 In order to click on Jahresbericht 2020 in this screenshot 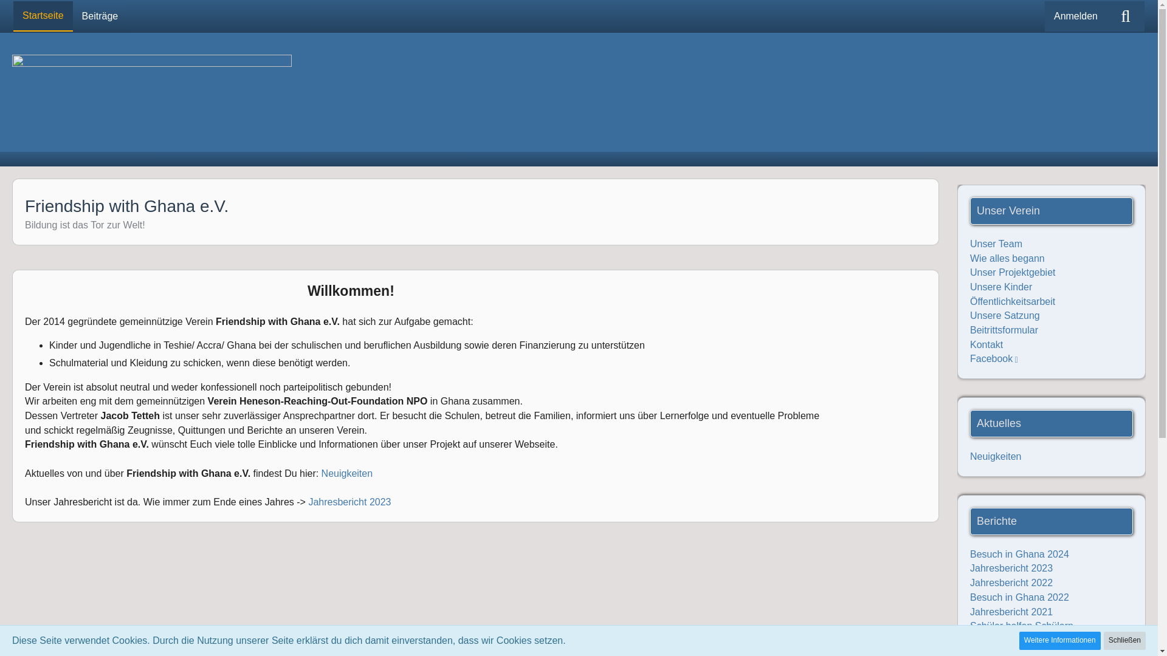, I will do `click(1011, 640)`.